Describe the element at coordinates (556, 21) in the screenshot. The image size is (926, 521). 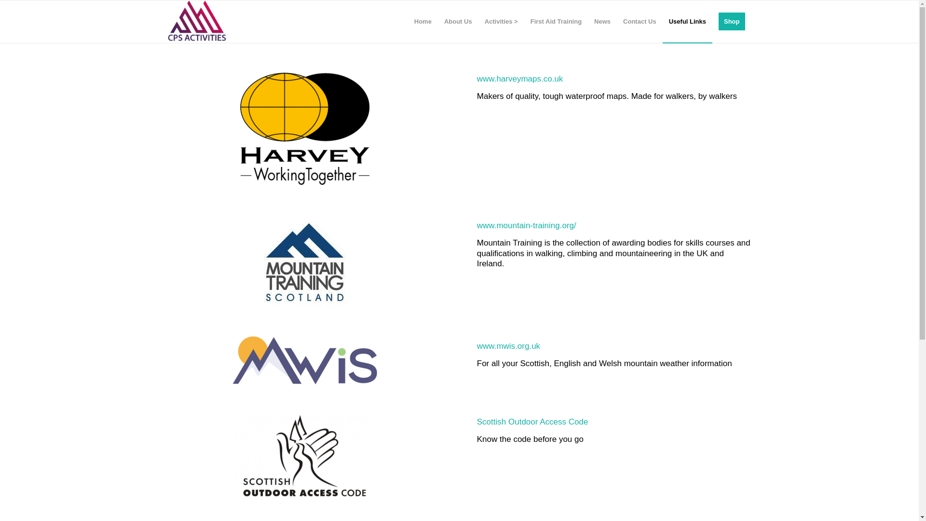
I see `First Aid Training` at that location.